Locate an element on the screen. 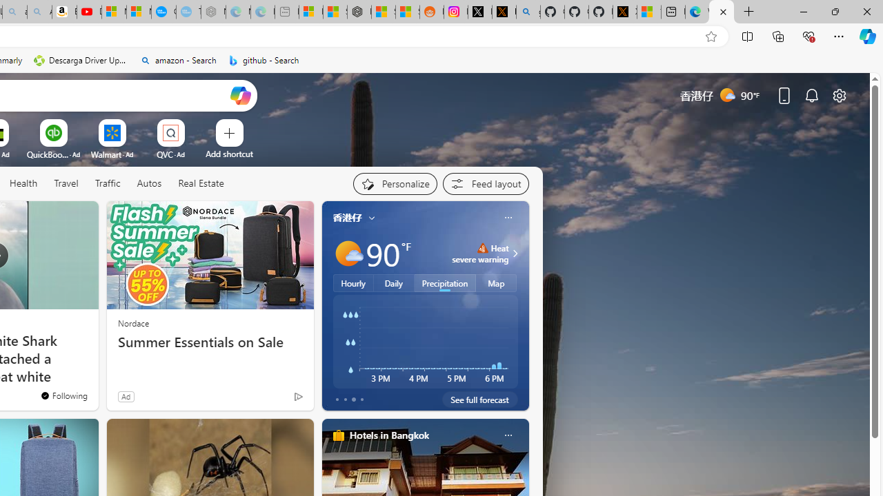 This screenshot has width=883, height=496. Hourly is located at coordinates (353, 283).